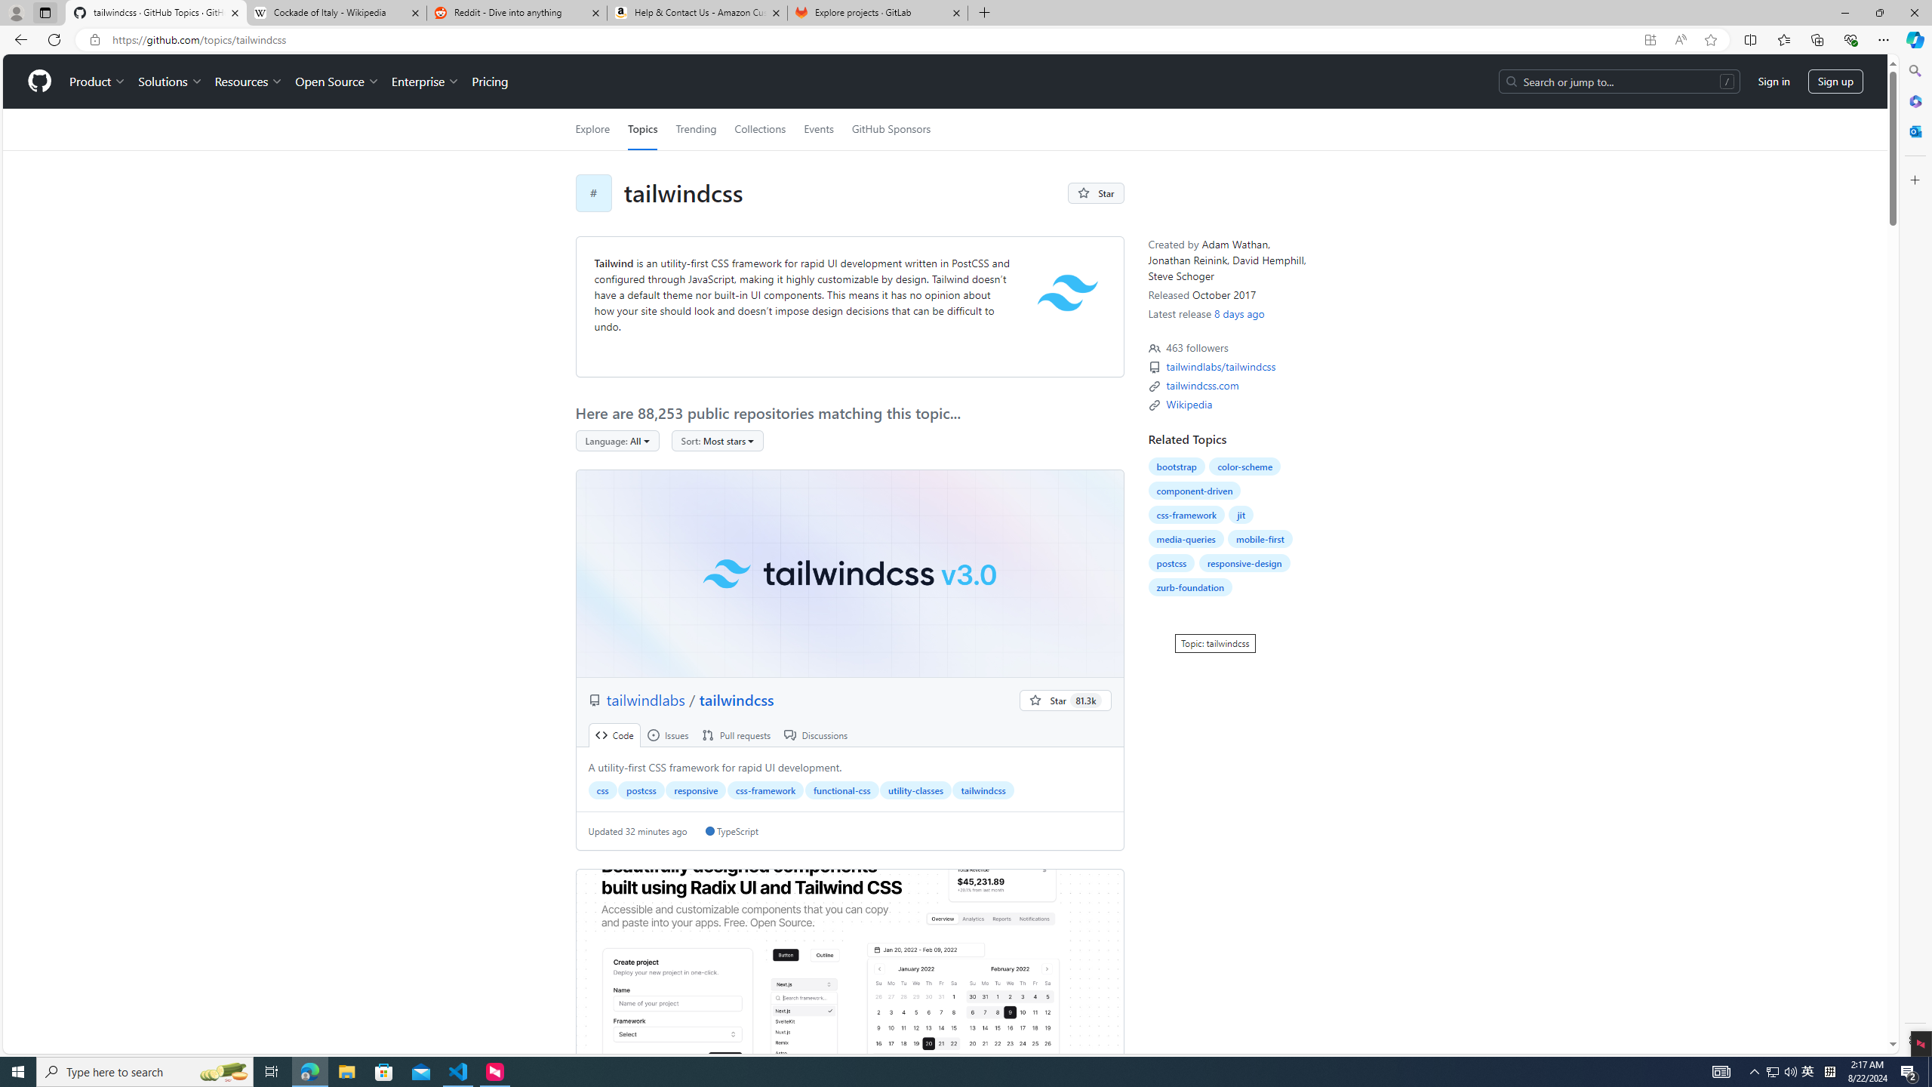 The height and width of the screenshot is (1087, 1932). I want to click on tailwindcss.com, so click(1202, 385).